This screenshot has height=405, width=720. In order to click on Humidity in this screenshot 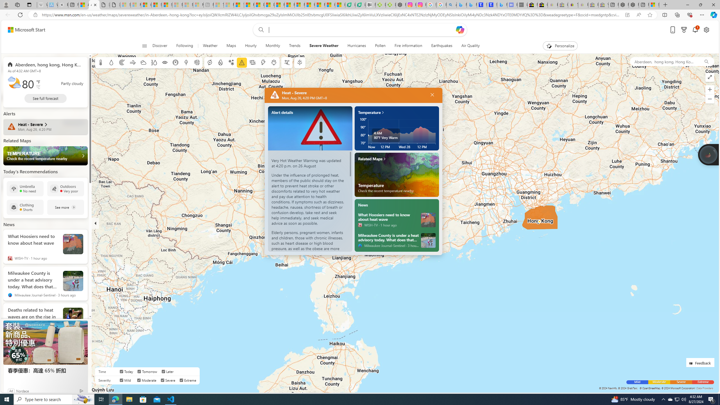, I will do `click(154, 62)`.